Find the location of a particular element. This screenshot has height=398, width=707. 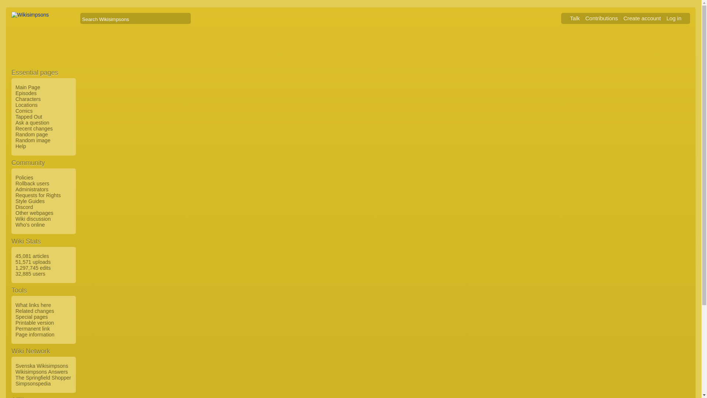

32,885 users is located at coordinates (29, 273).